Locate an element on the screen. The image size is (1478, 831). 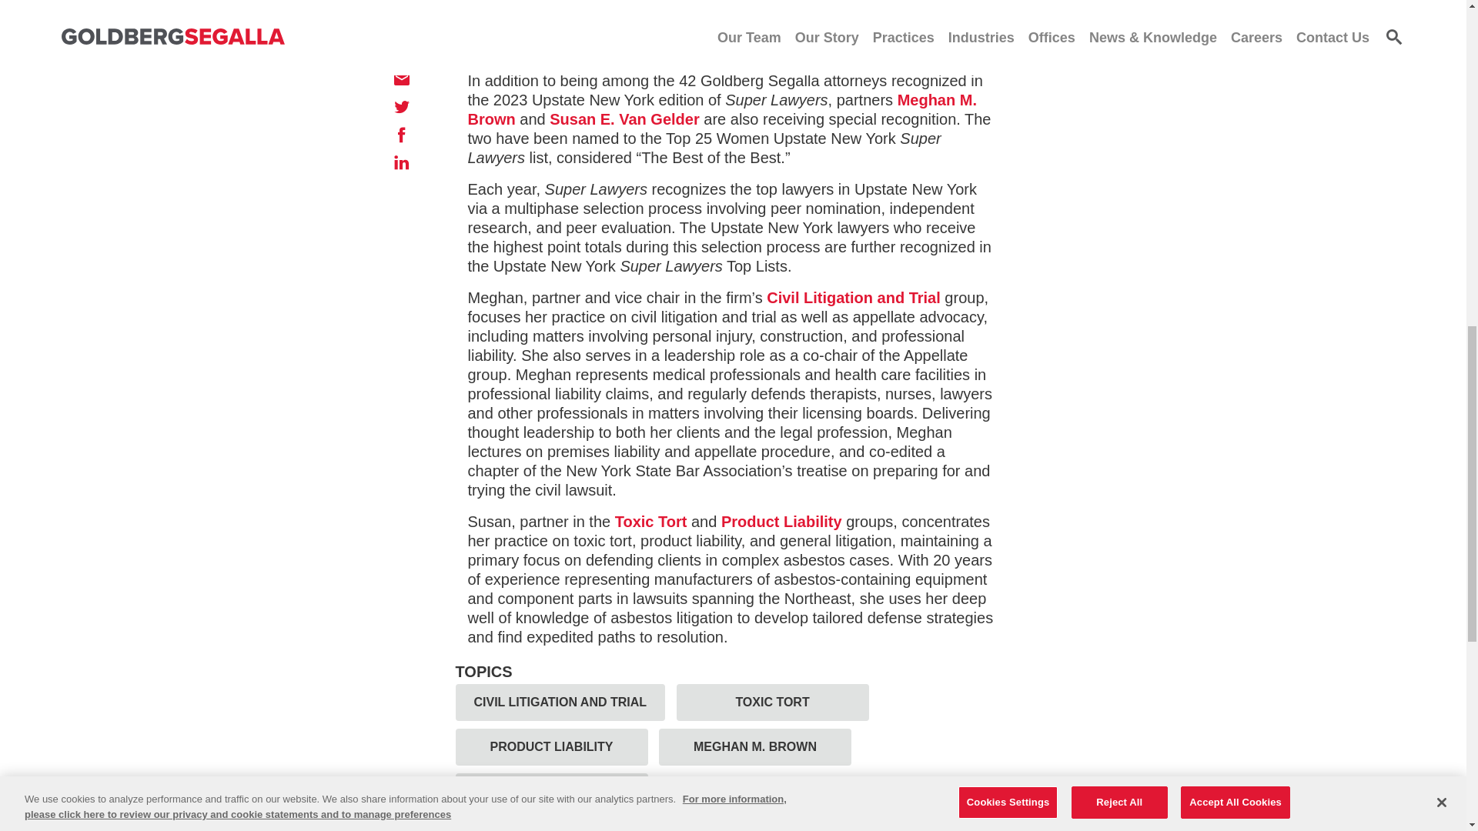
MEGHAN M. BROWN is located at coordinates (754, 746).